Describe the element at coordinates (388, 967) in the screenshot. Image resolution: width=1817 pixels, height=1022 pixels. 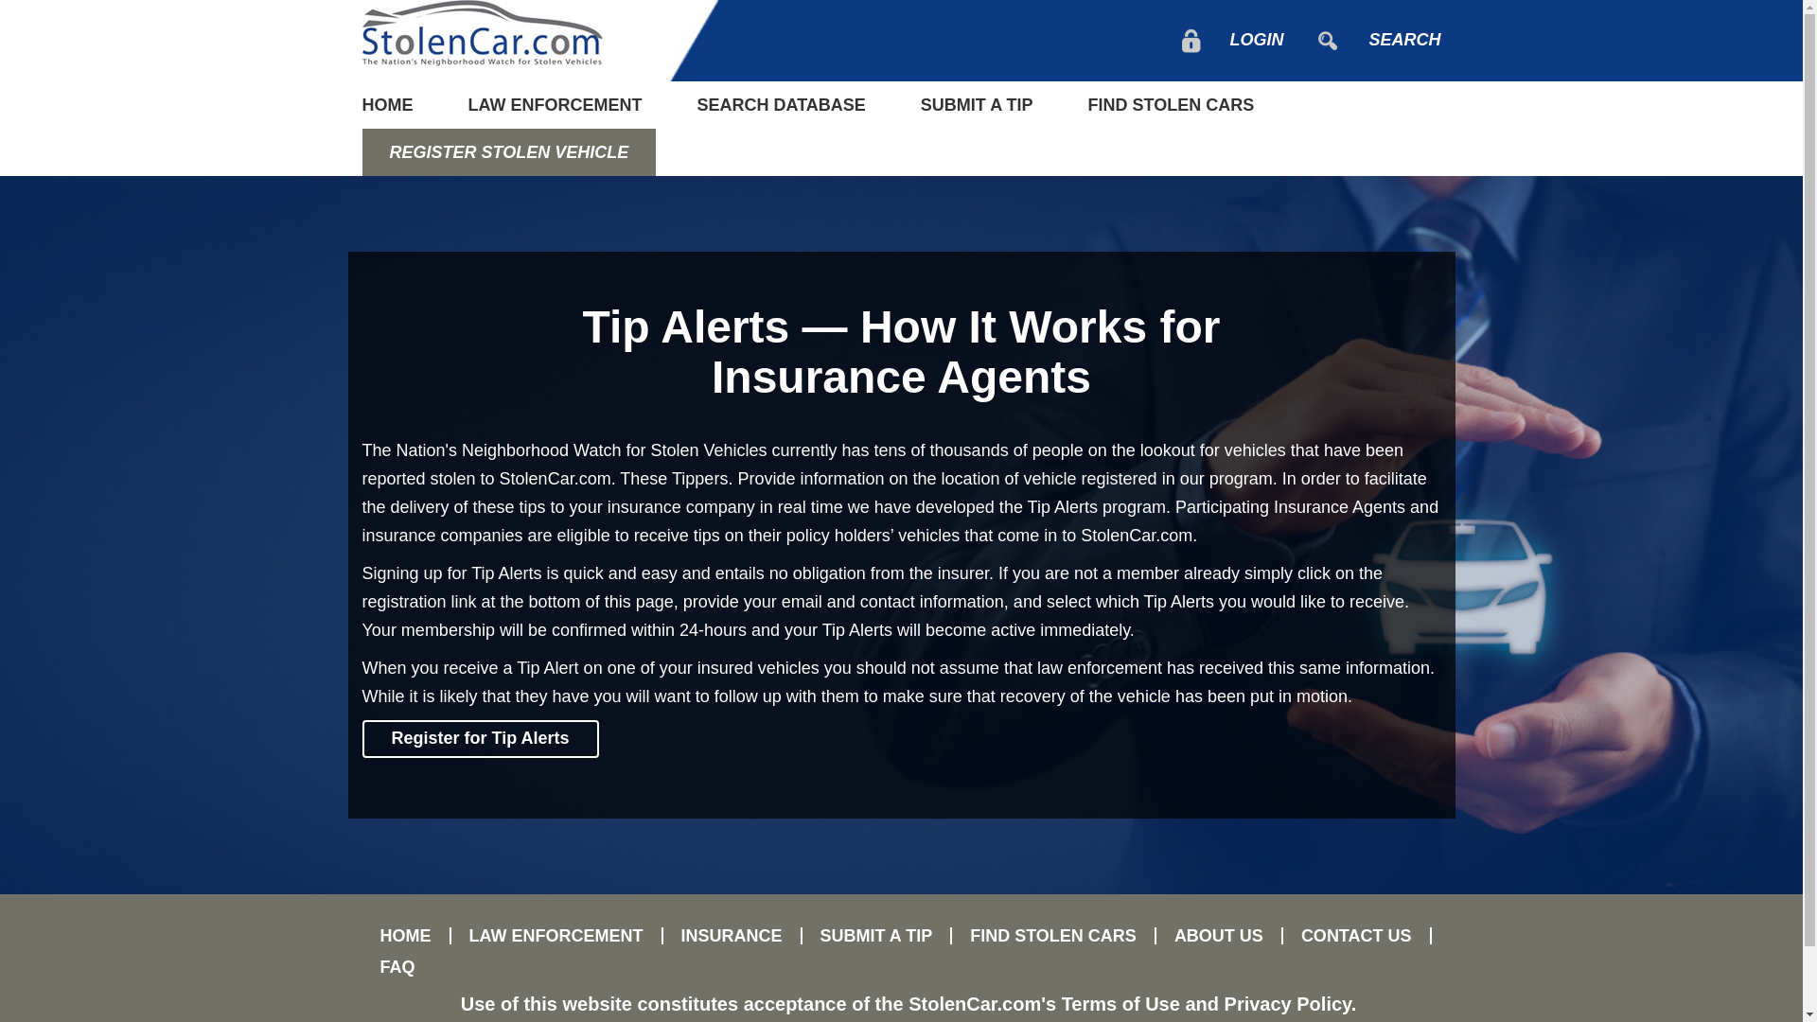
I see `FAQ` at that location.